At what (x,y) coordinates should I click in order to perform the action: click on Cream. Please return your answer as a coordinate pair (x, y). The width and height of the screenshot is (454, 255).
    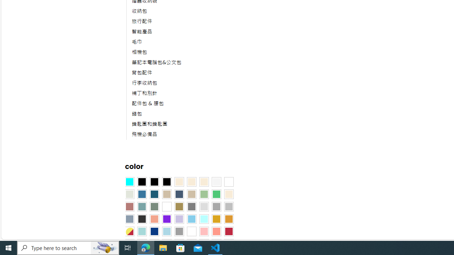
    Looking at the image, I should click on (204, 182).